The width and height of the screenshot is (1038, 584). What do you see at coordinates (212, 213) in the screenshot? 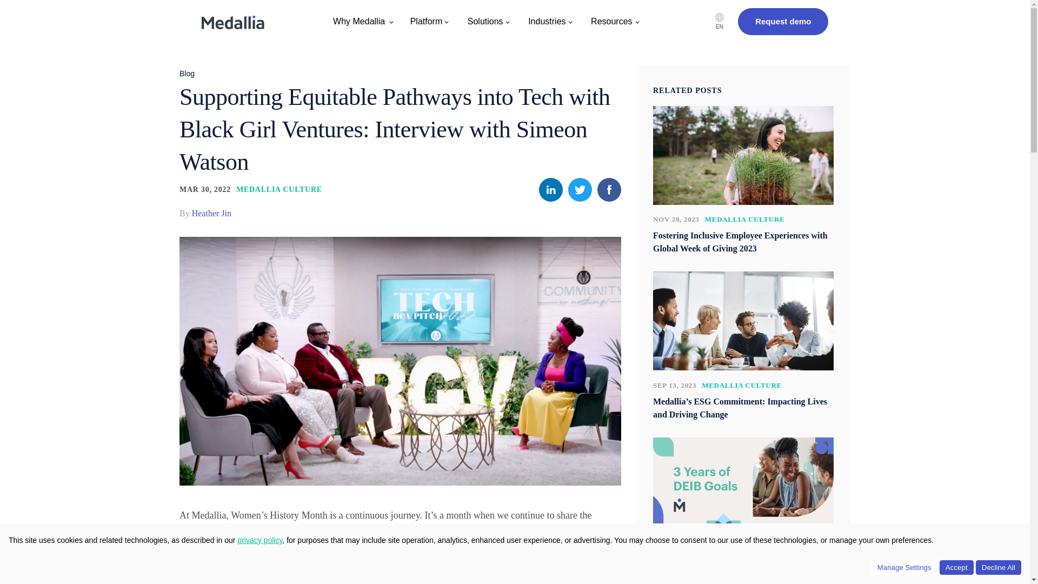
I see `Posts by Heather Jin` at bounding box center [212, 213].